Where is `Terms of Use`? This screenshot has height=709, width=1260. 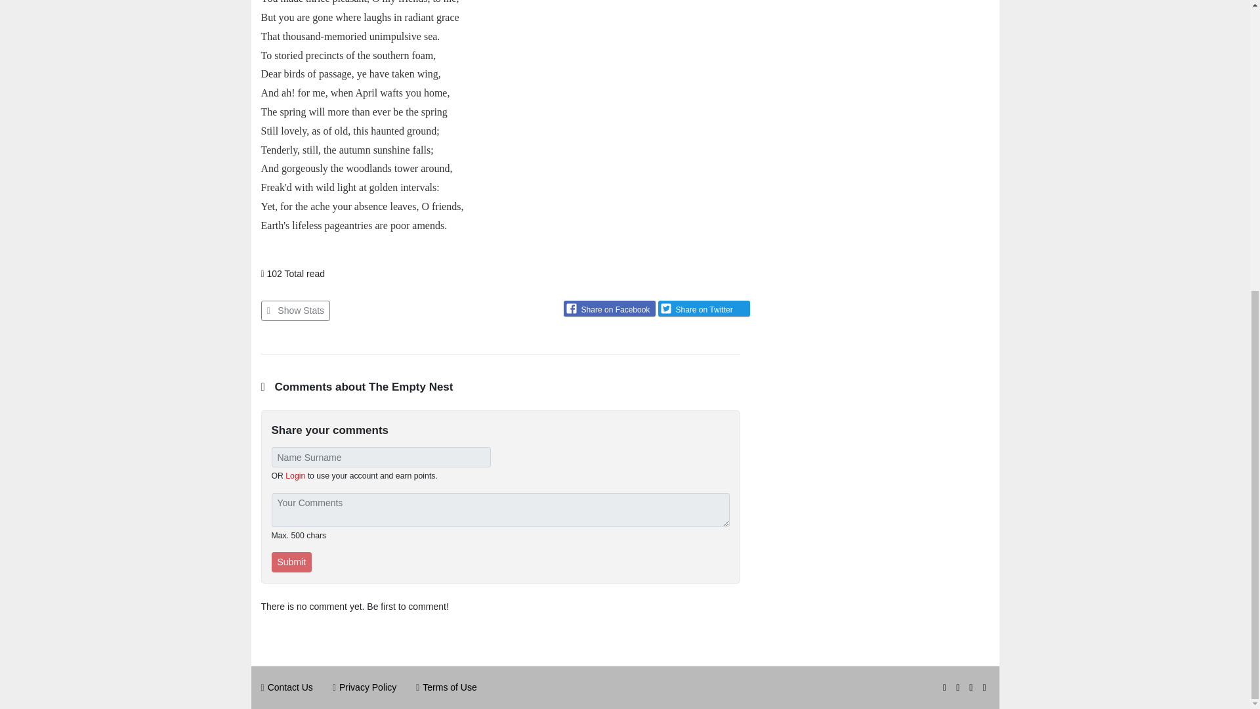
Terms of Use is located at coordinates (449, 687).